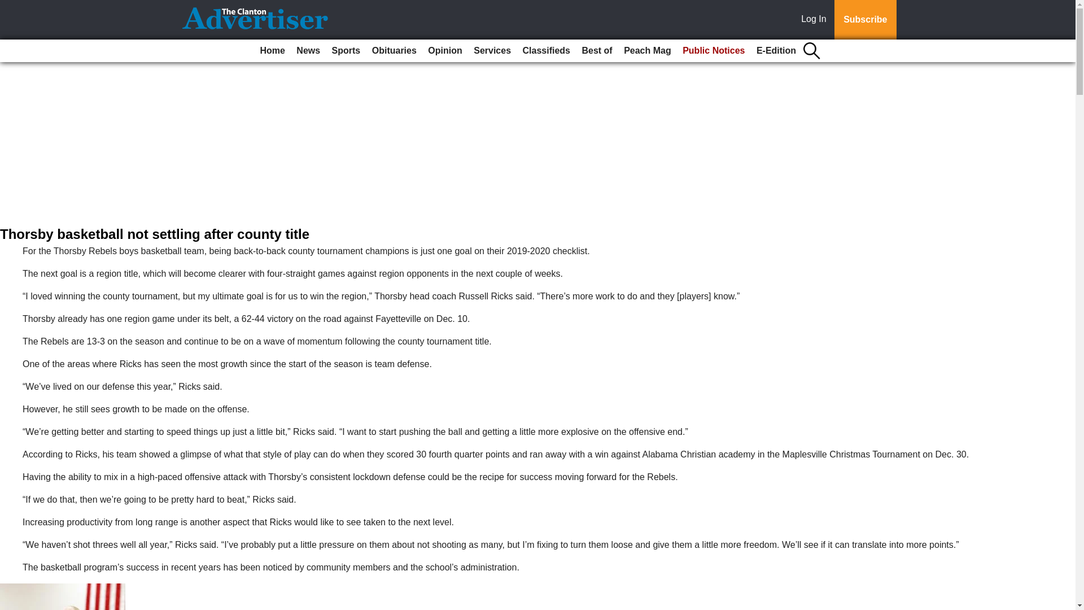 Image resolution: width=1084 pixels, height=610 pixels. Describe the element at coordinates (10, 7) in the screenshot. I see `Go` at that location.